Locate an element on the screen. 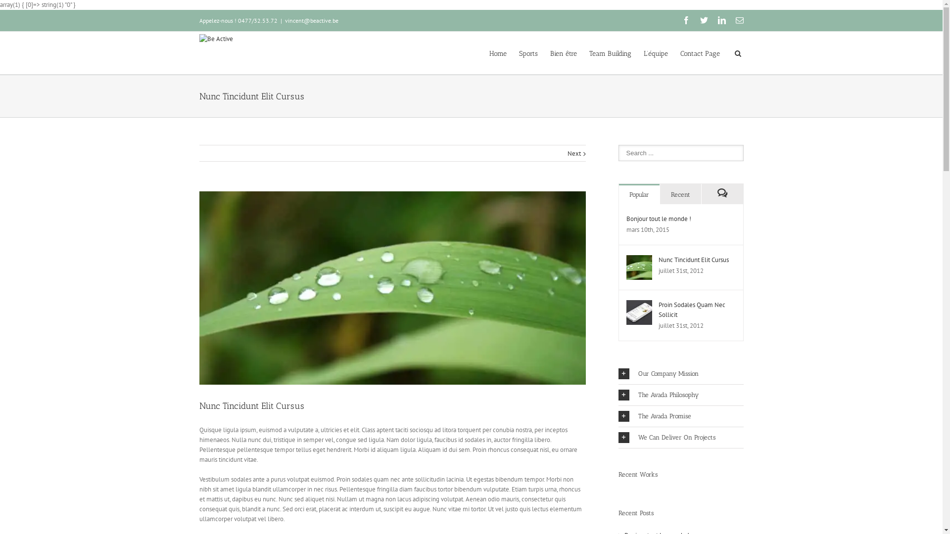 The height and width of the screenshot is (534, 950). Facebook is located at coordinates (686, 20).